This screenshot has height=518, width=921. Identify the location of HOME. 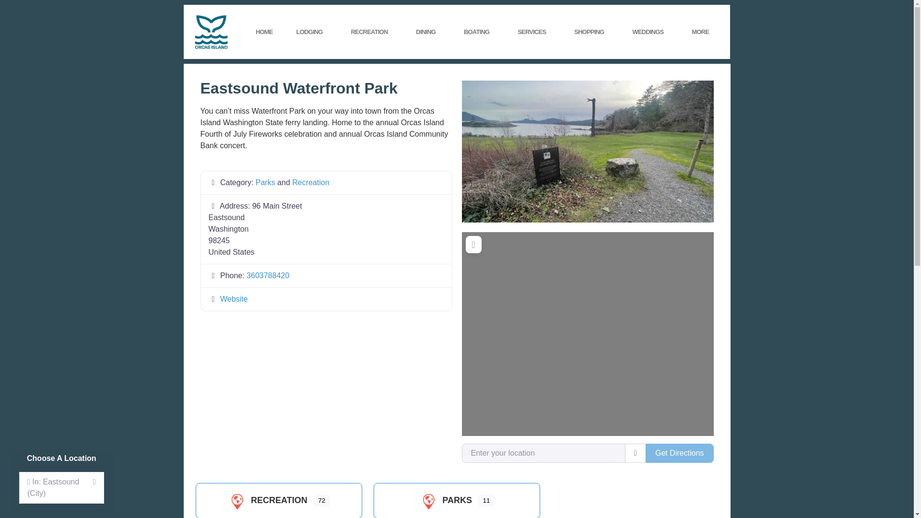
(264, 32).